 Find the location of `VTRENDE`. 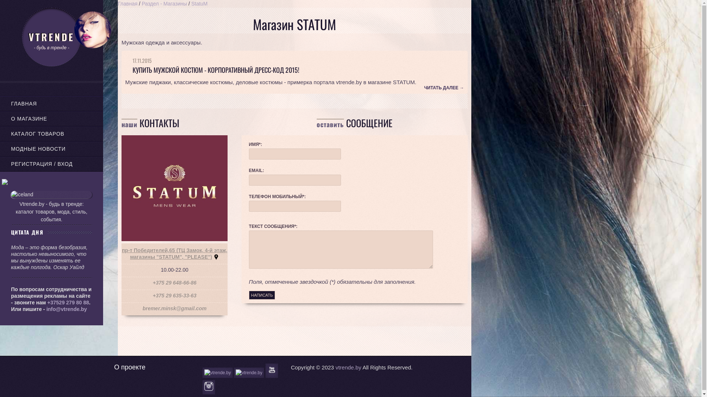

VTRENDE is located at coordinates (52, 37).